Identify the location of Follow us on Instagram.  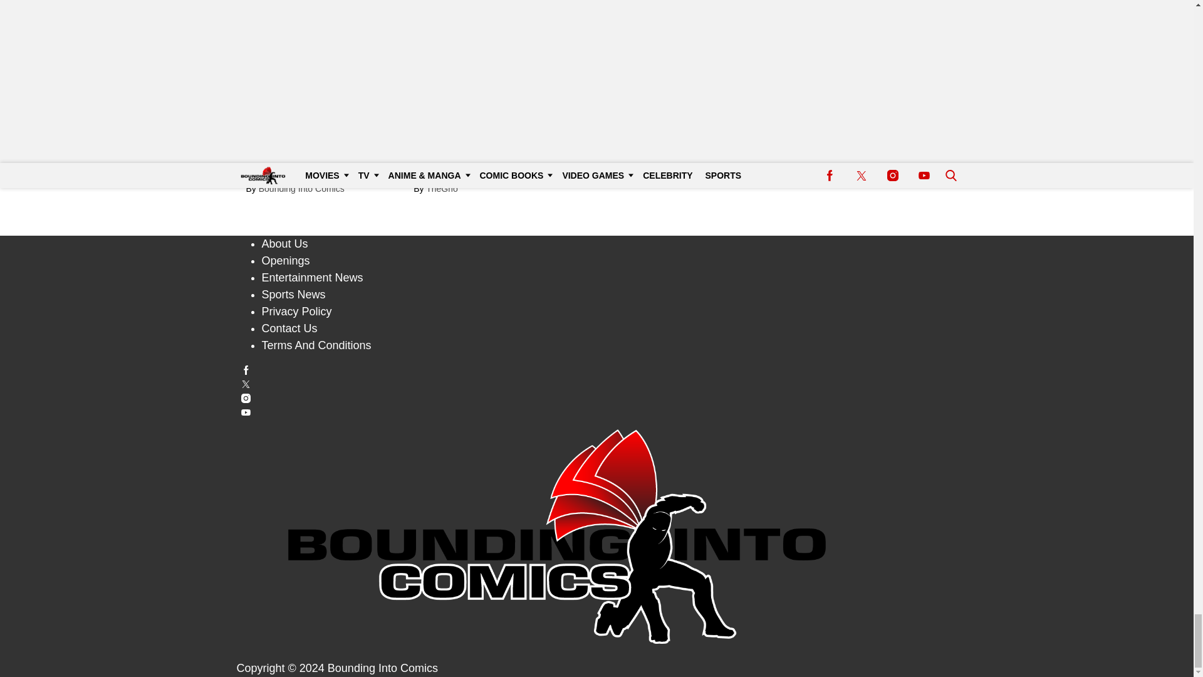
(597, 397).